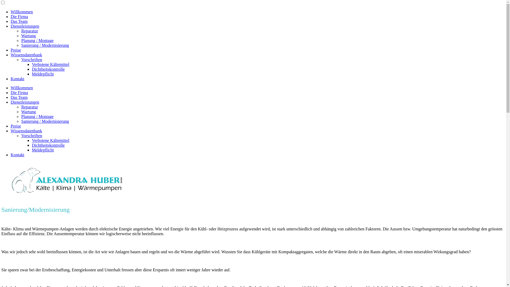 This screenshot has width=510, height=287. Describe the element at coordinates (29, 36) in the screenshot. I see `Wartung` at that location.